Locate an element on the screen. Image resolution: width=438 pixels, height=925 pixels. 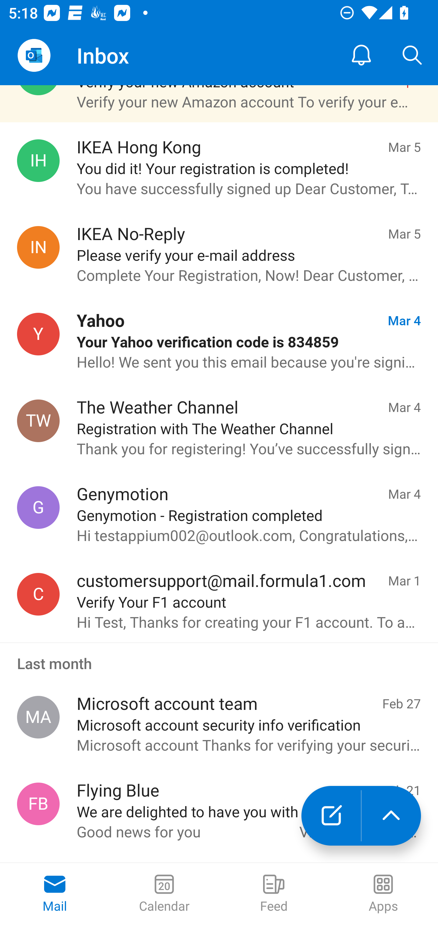
New mail is located at coordinates (331, 816).